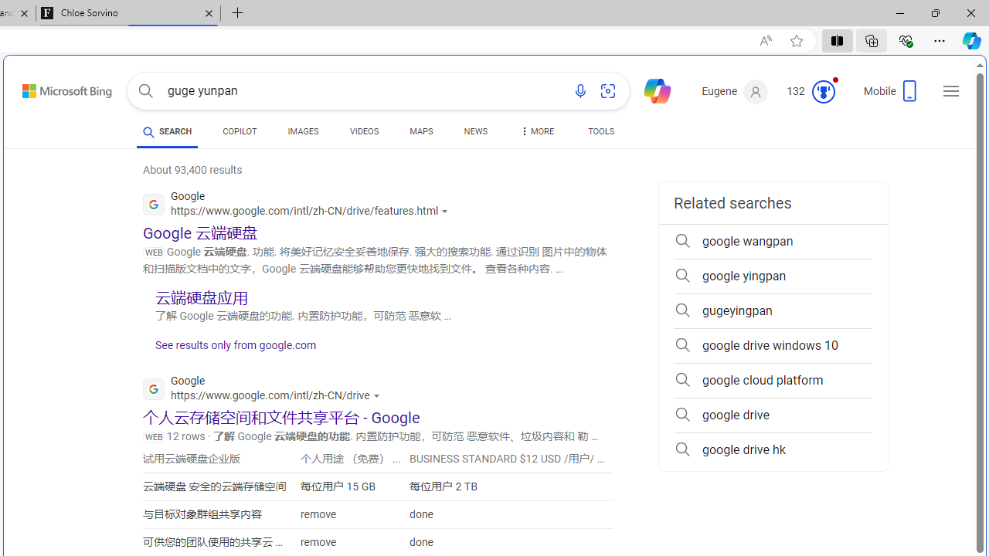 This screenshot has height=556, width=989. Describe the element at coordinates (153, 389) in the screenshot. I see `Global web icon` at that location.